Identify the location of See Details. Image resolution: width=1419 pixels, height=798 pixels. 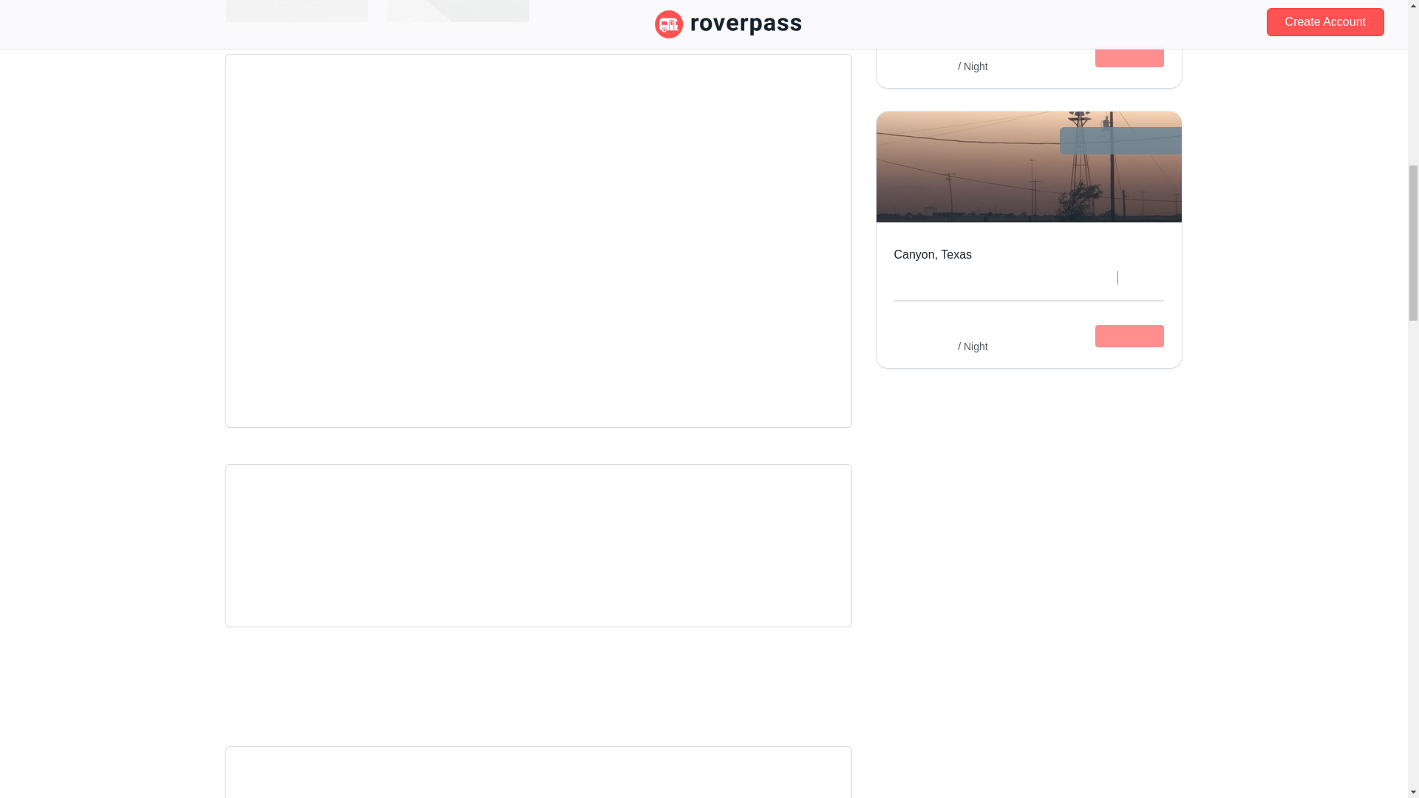
(1129, 55).